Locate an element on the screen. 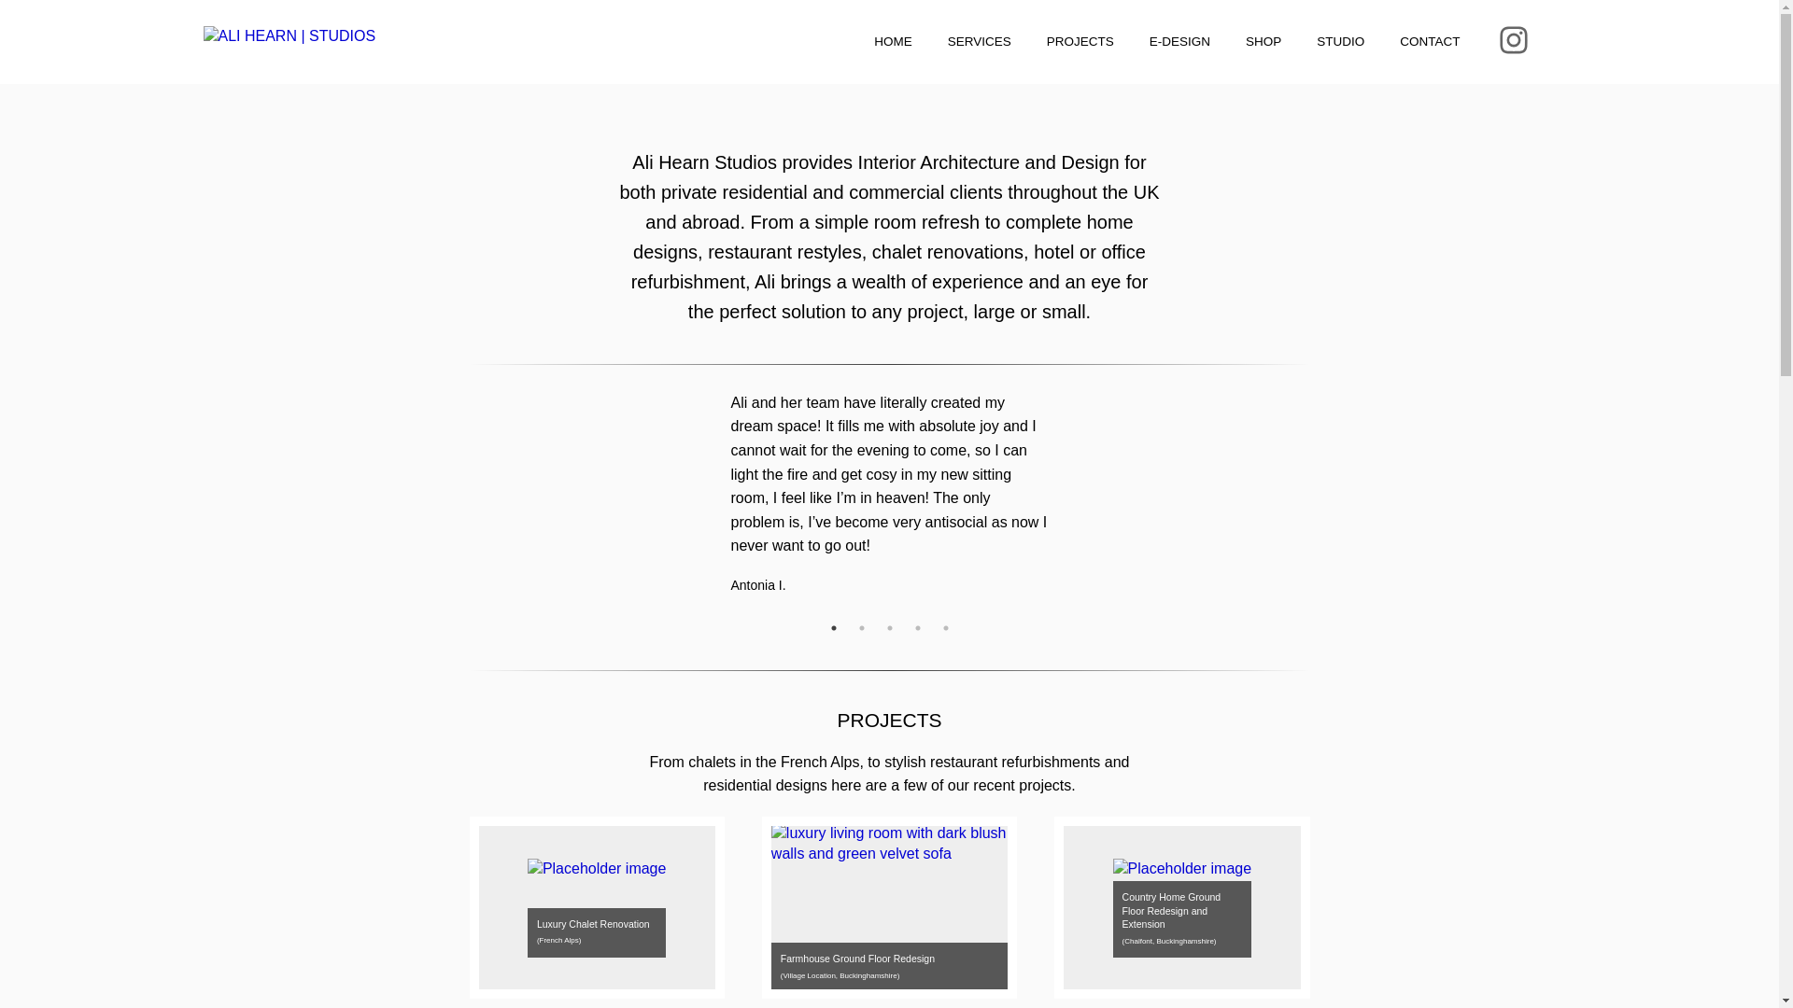 The width and height of the screenshot is (1793, 1008). HOME is located at coordinates (893, 42).